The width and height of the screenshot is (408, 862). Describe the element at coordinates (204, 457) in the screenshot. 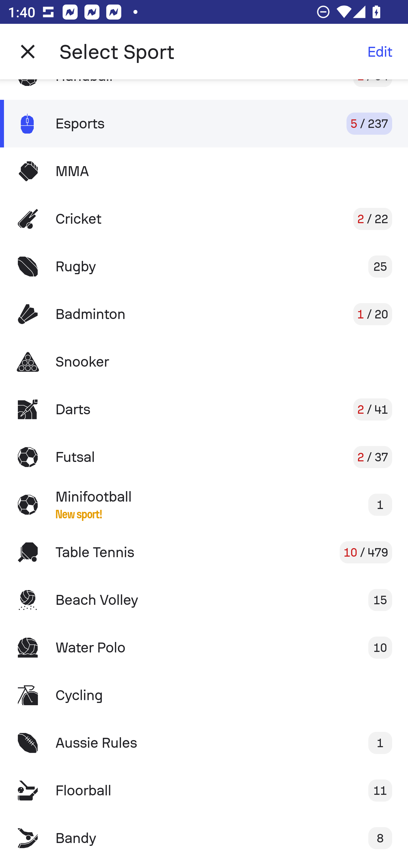

I see `Futsal 2 / 37` at that location.